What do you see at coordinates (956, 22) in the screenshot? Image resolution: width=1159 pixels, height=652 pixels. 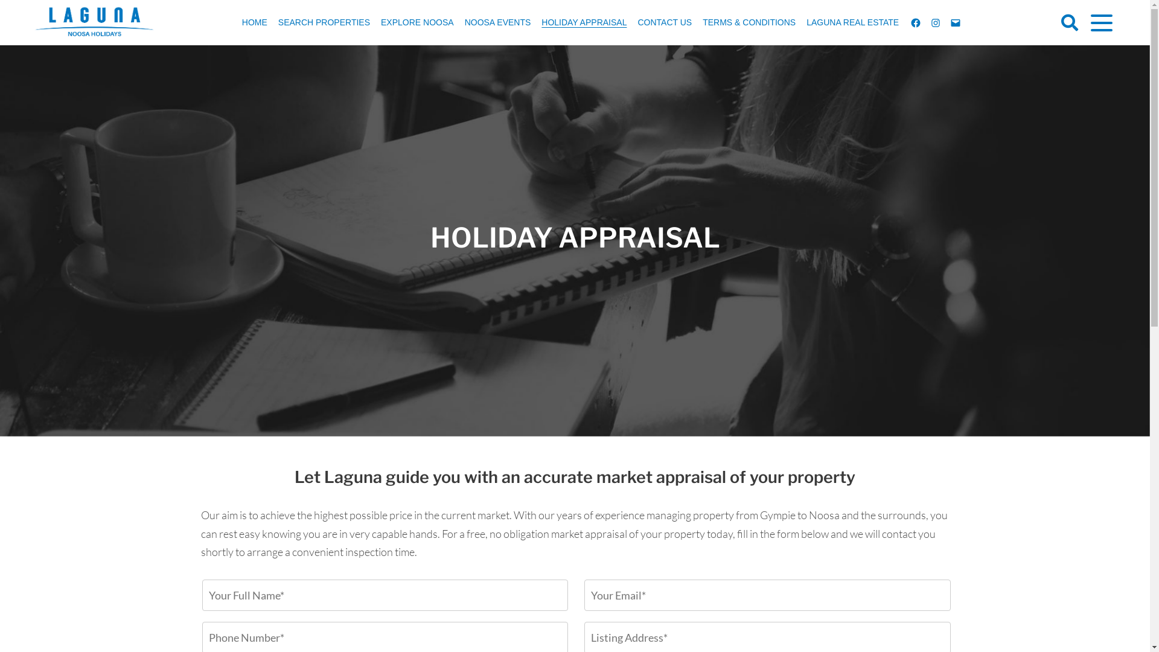 I see `EMAIL` at bounding box center [956, 22].